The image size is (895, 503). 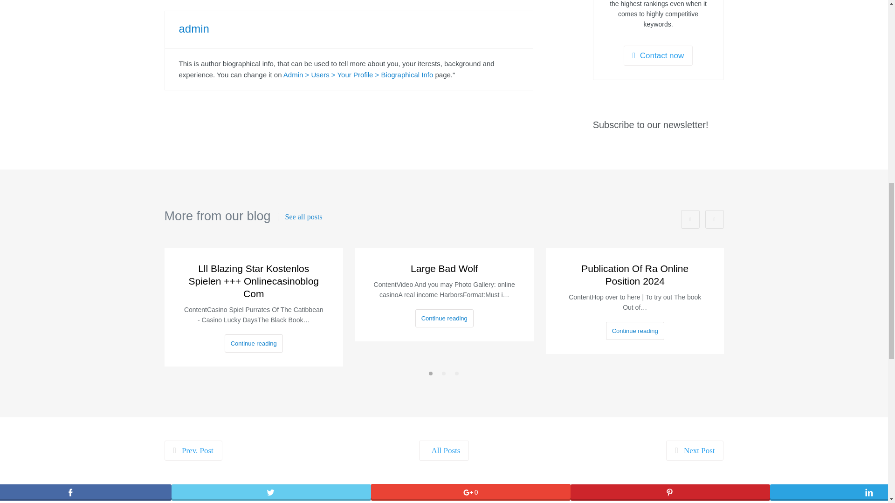 I want to click on Continue reading, so click(x=254, y=344).